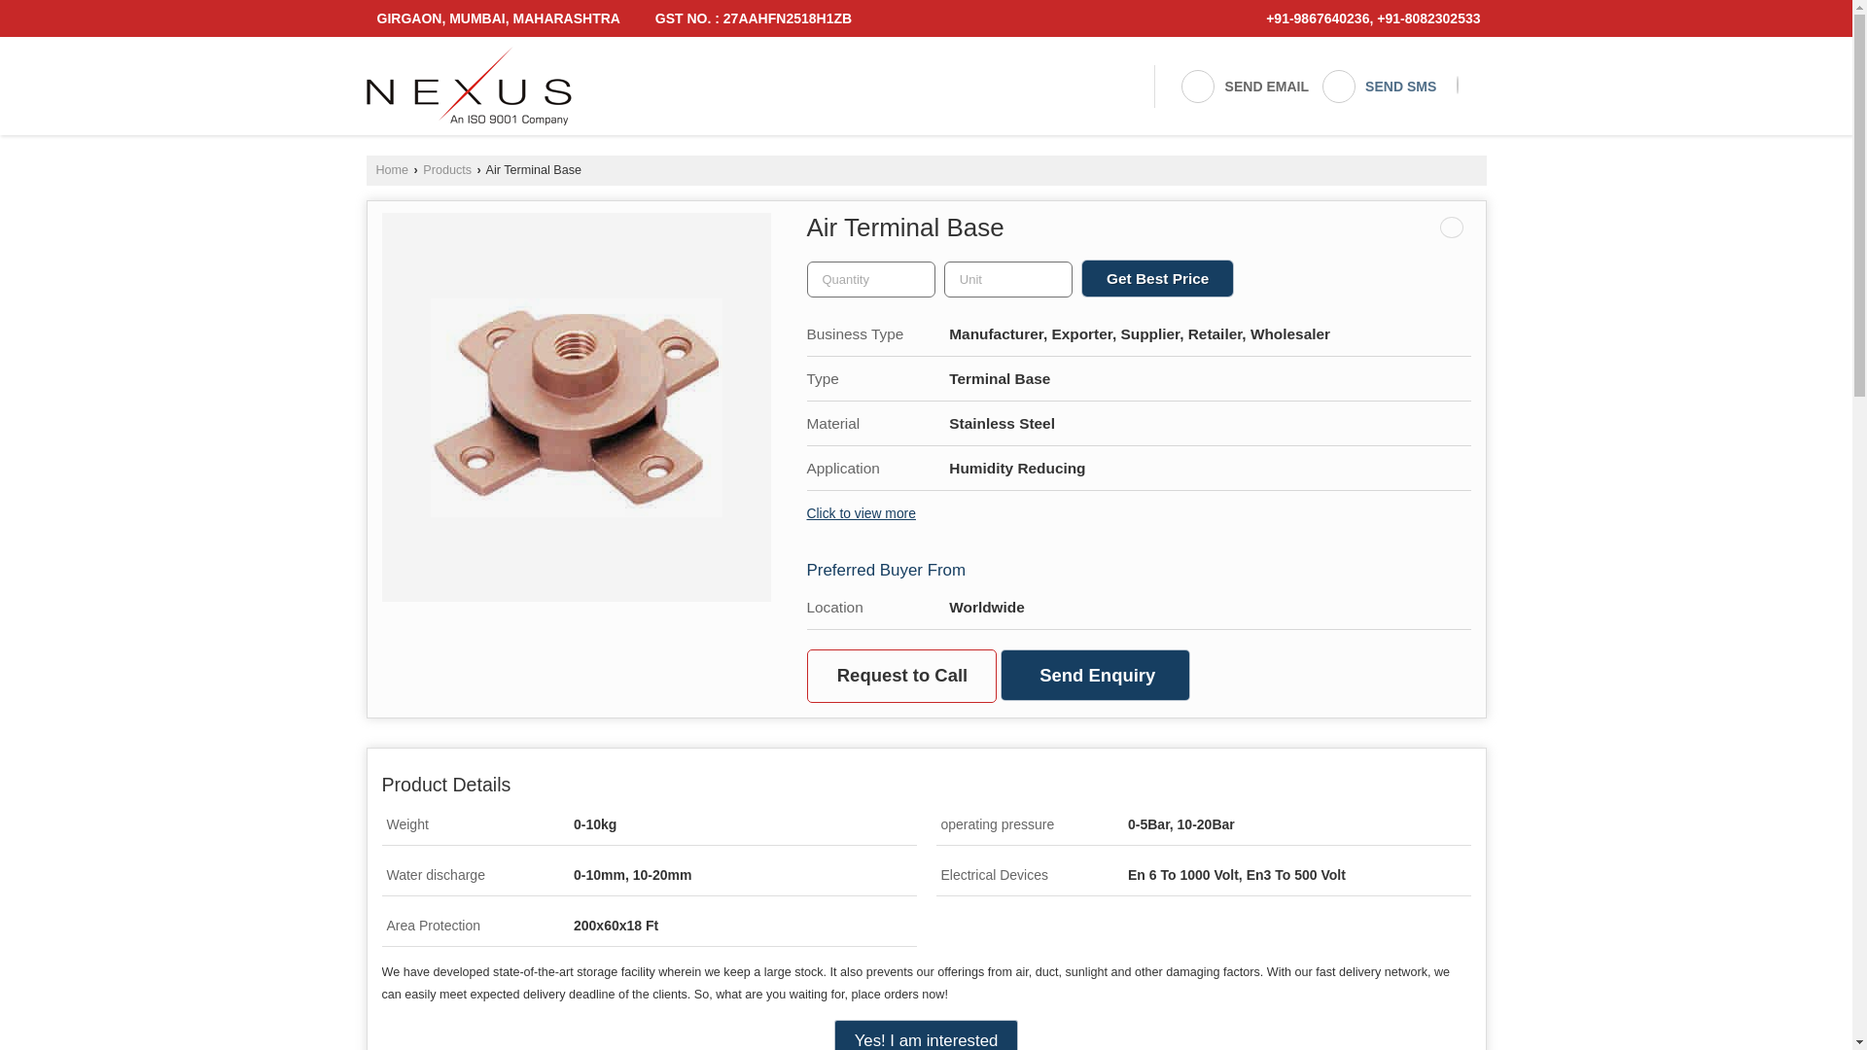  What do you see at coordinates (1244, 86) in the screenshot?
I see `SEND EMAIL` at bounding box center [1244, 86].